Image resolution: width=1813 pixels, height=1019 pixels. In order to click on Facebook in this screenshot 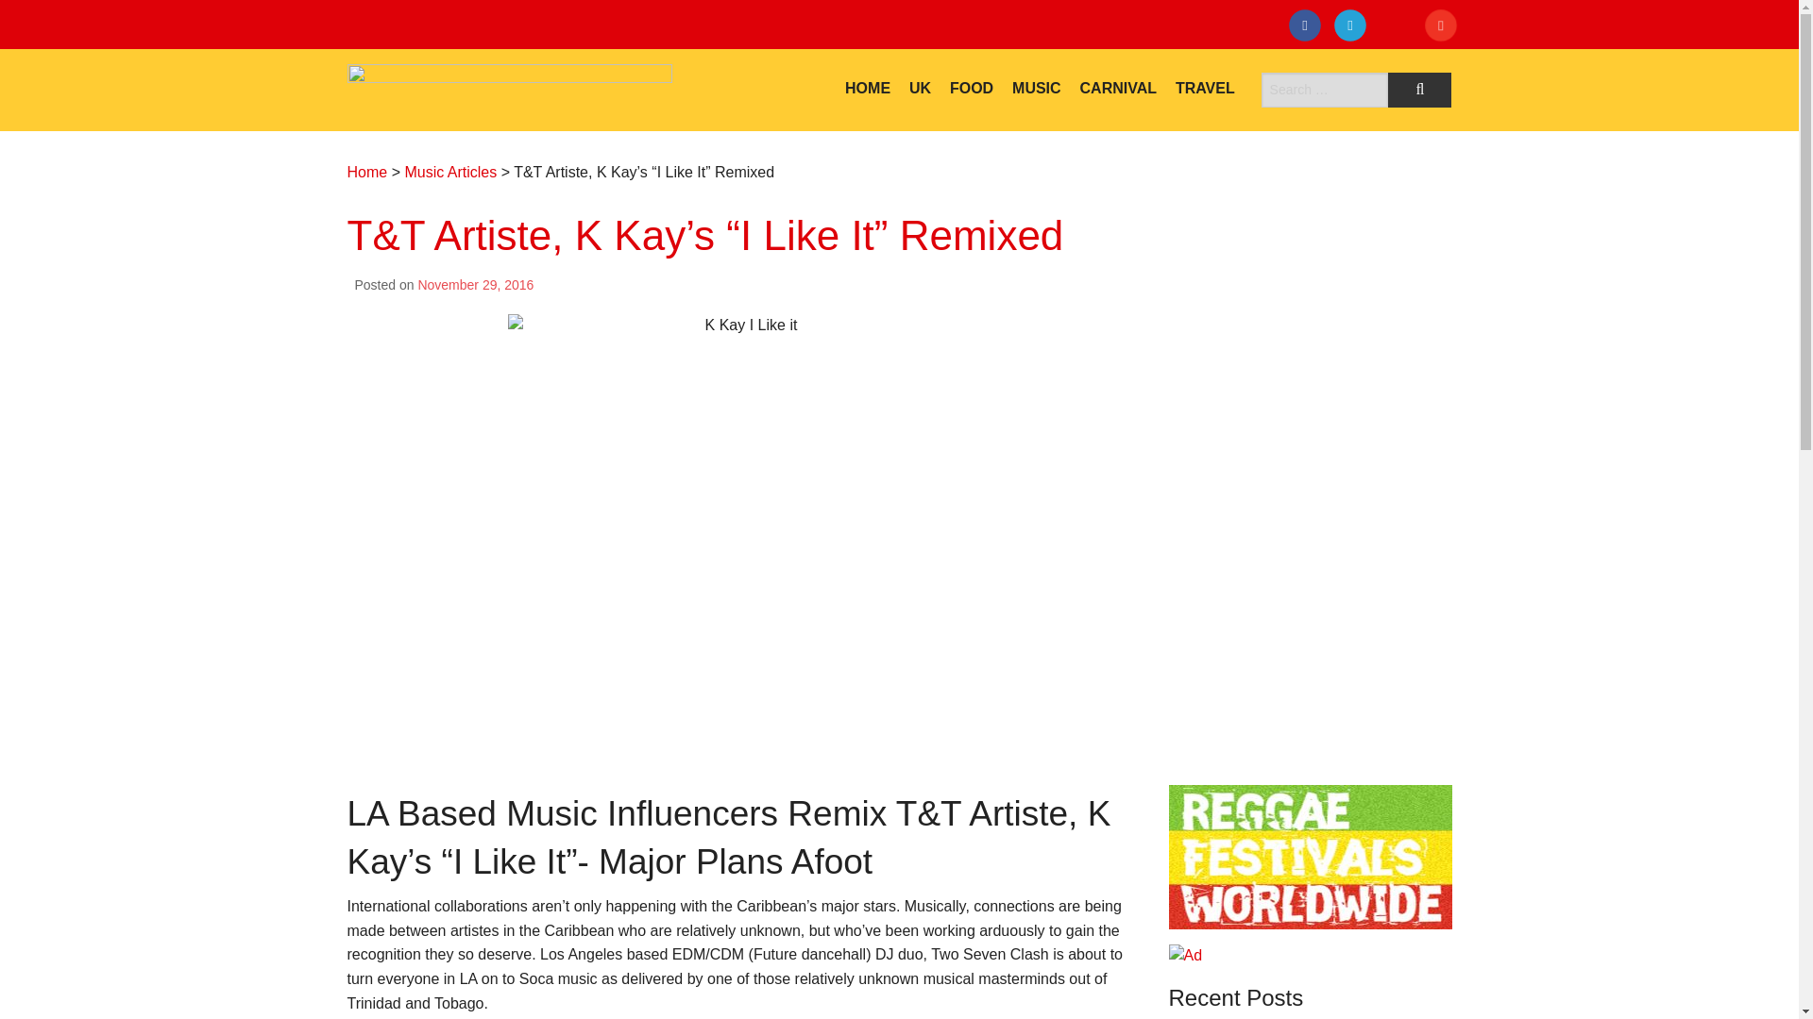, I will do `click(1309, 28)`.